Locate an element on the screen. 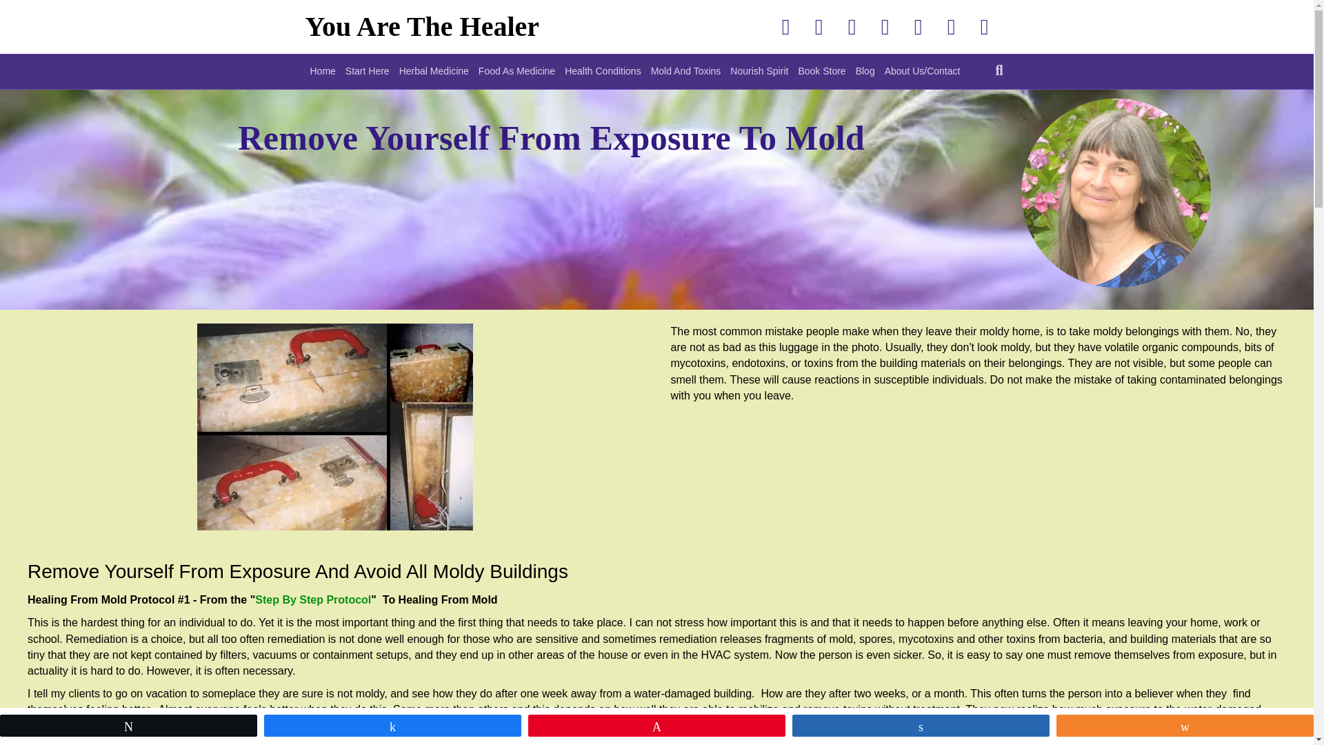 Image resolution: width=1324 pixels, height=745 pixels. Mold Growing On Suitcase is located at coordinates (335, 426).